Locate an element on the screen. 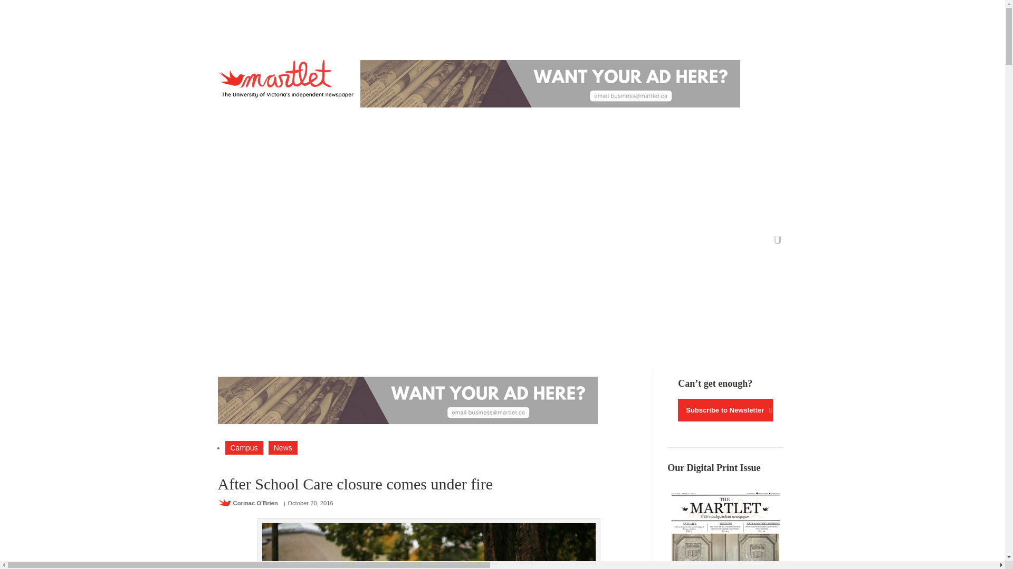 This screenshot has height=569, width=1013. About is located at coordinates (478, 242).